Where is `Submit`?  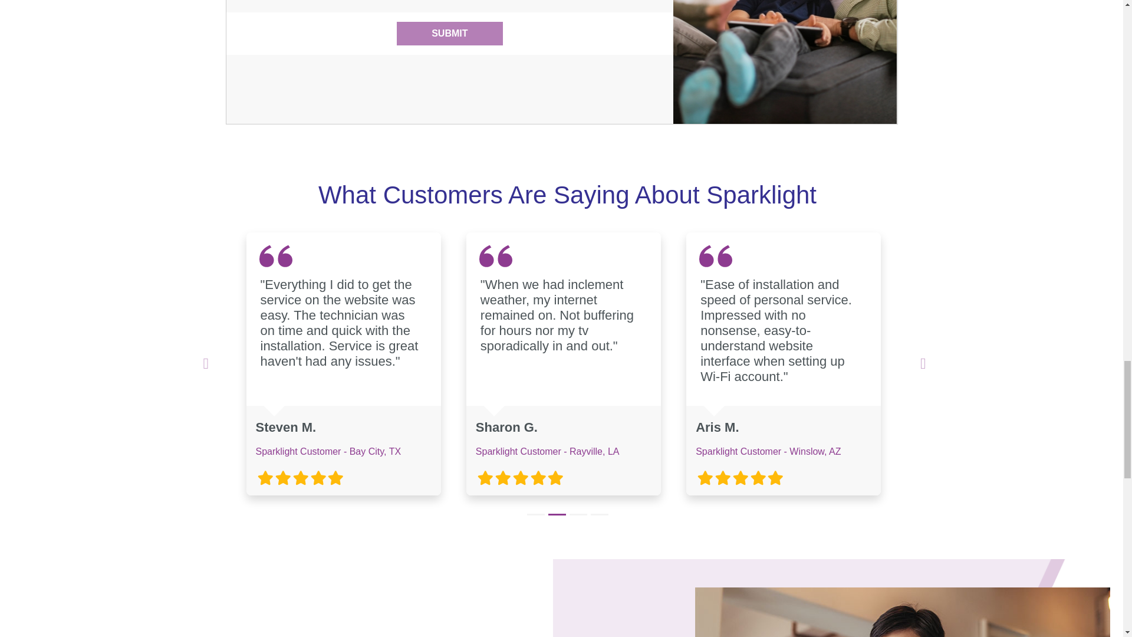 Submit is located at coordinates (449, 33).